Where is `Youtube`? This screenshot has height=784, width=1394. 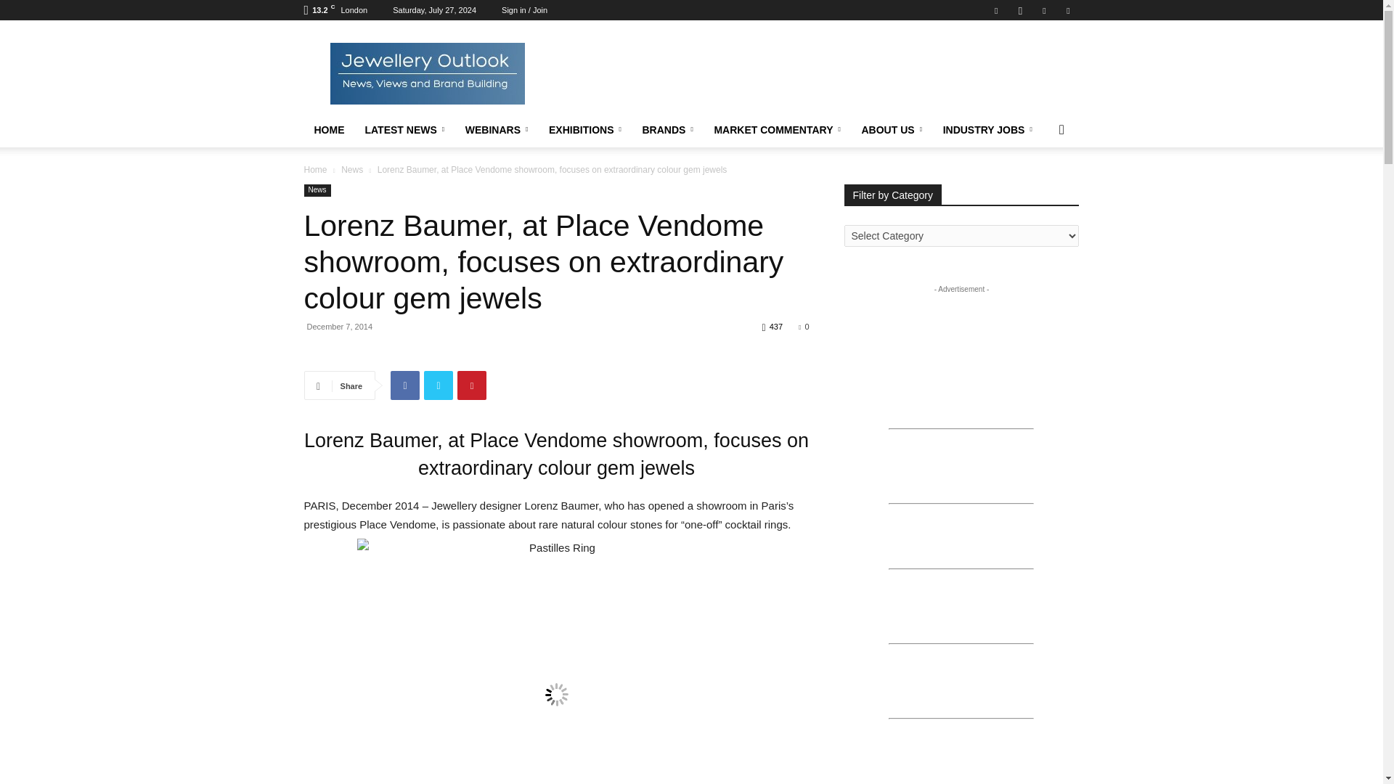
Youtube is located at coordinates (1067, 10).